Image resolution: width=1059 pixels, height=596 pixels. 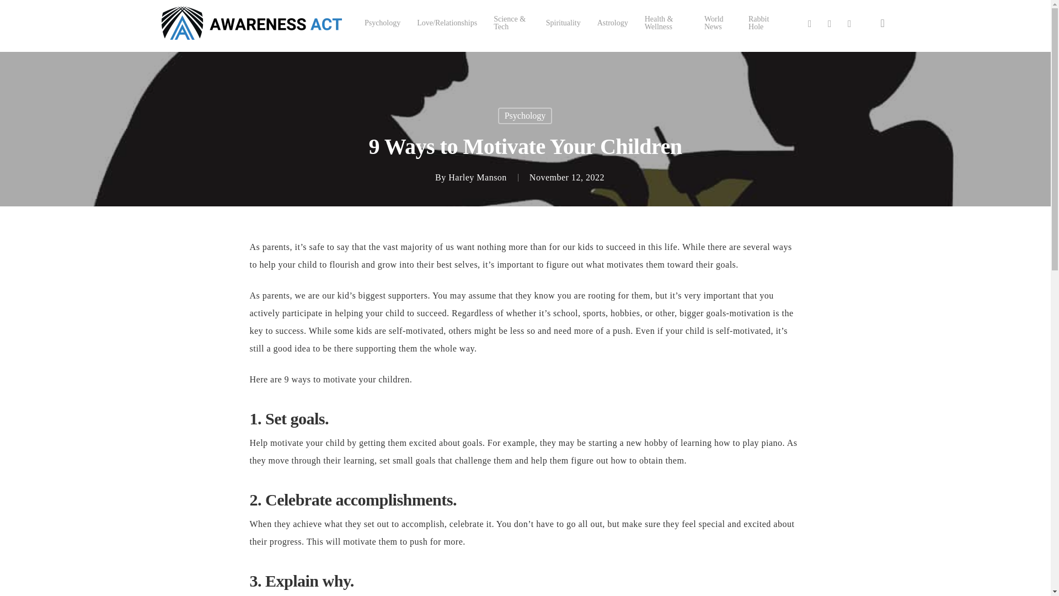 What do you see at coordinates (830, 23) in the screenshot?
I see `Facebook` at bounding box center [830, 23].